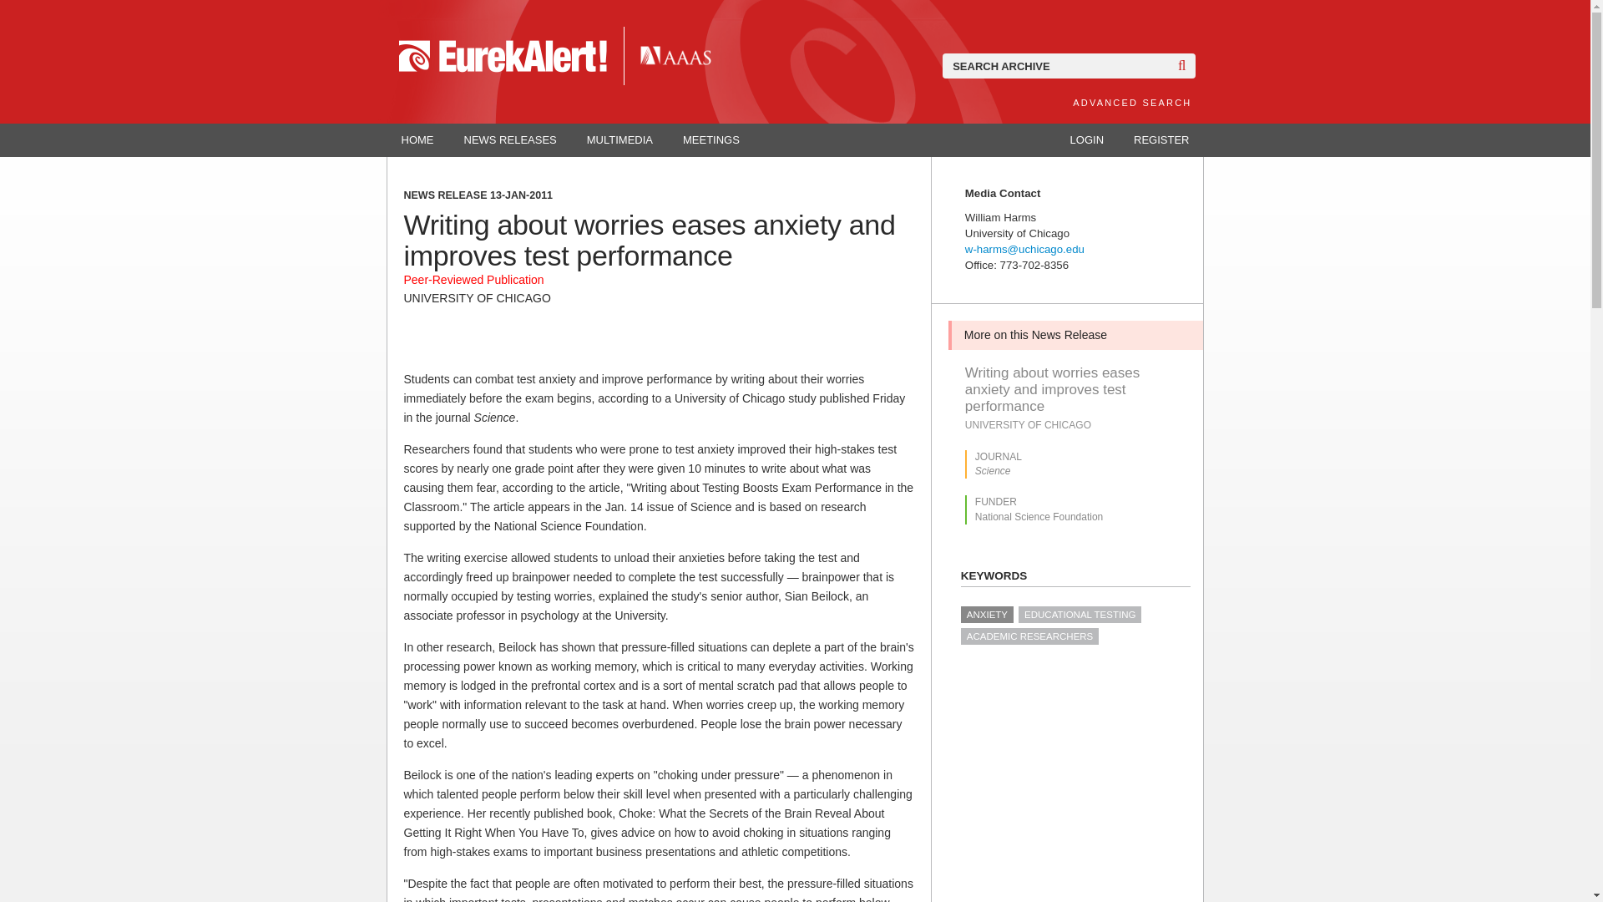 The height and width of the screenshot is (902, 1603). What do you see at coordinates (474, 280) in the screenshot?
I see `Peer-Reviewed Publication` at bounding box center [474, 280].